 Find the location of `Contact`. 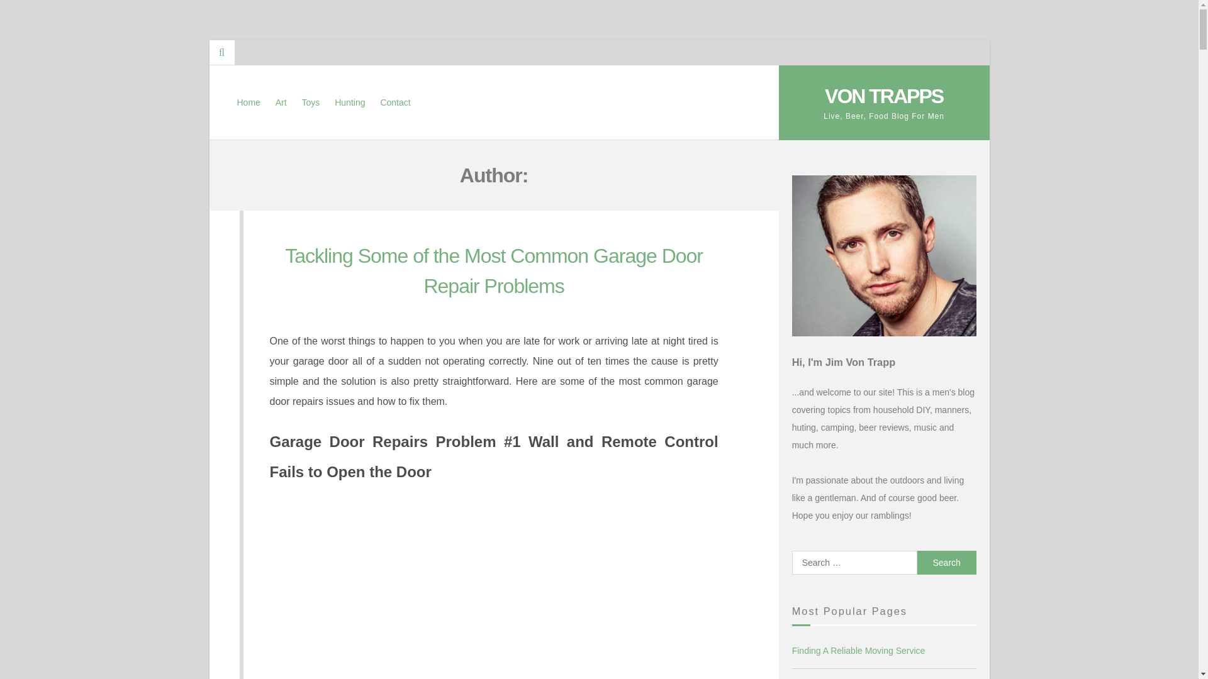

Contact is located at coordinates (395, 102).